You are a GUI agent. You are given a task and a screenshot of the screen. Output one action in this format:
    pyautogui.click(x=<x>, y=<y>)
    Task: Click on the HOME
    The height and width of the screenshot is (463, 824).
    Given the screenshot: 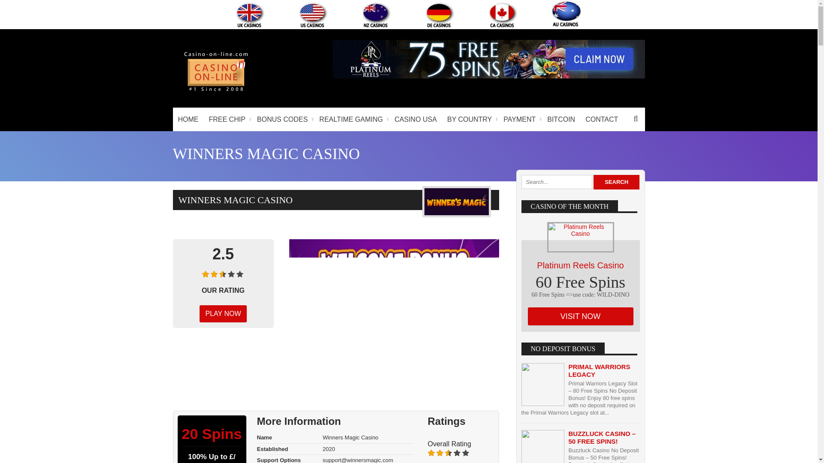 What is the action you would take?
    pyautogui.click(x=188, y=119)
    